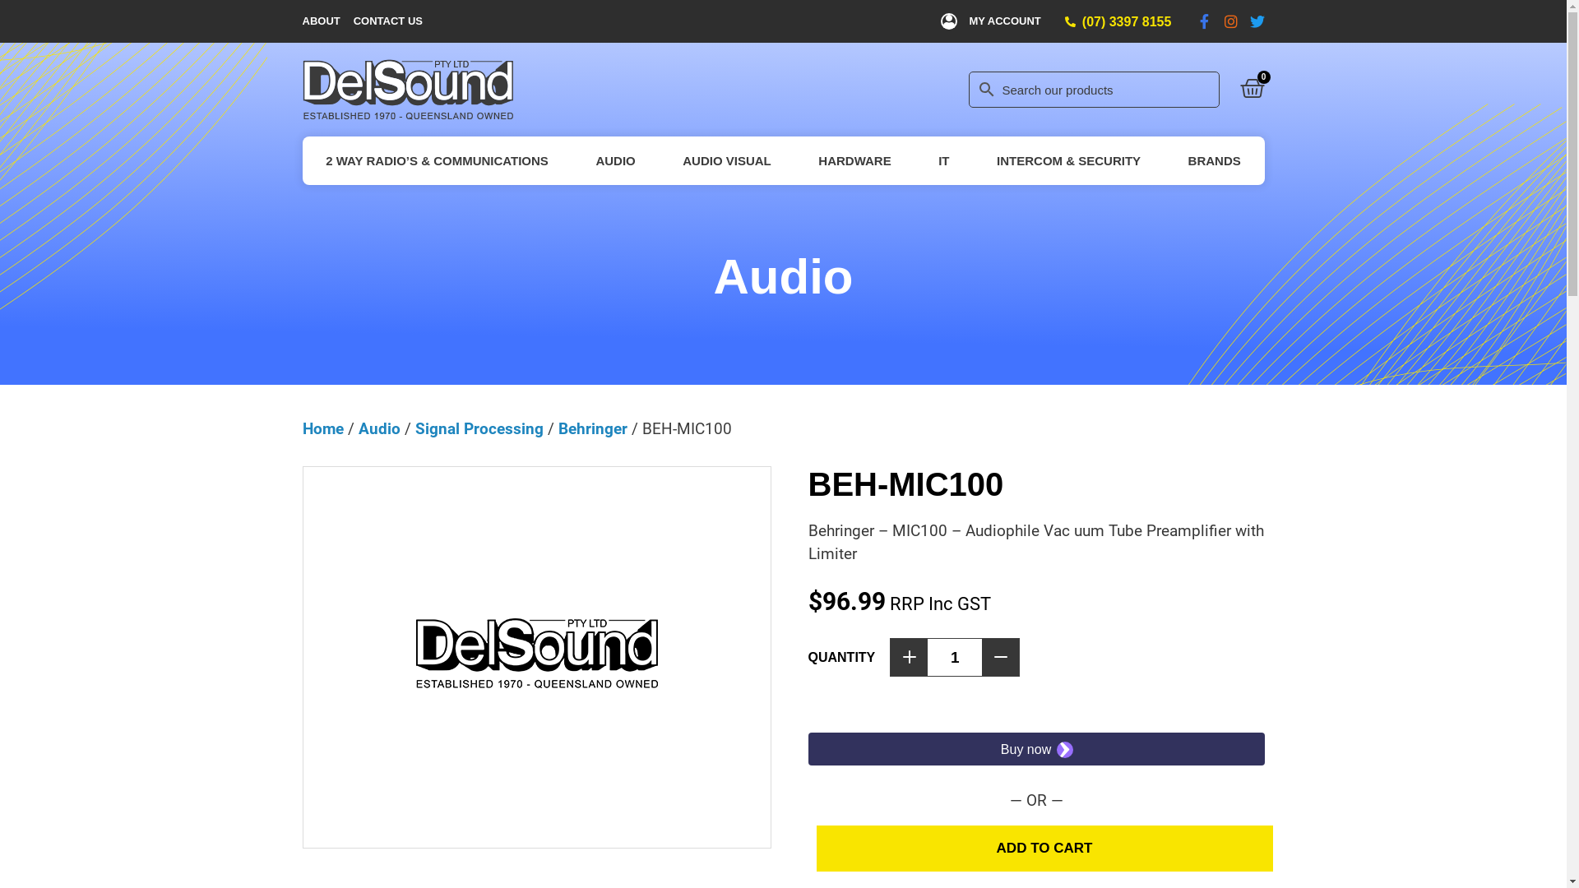 The width and height of the screenshot is (1579, 888). What do you see at coordinates (322, 21) in the screenshot?
I see `ABOUT` at bounding box center [322, 21].